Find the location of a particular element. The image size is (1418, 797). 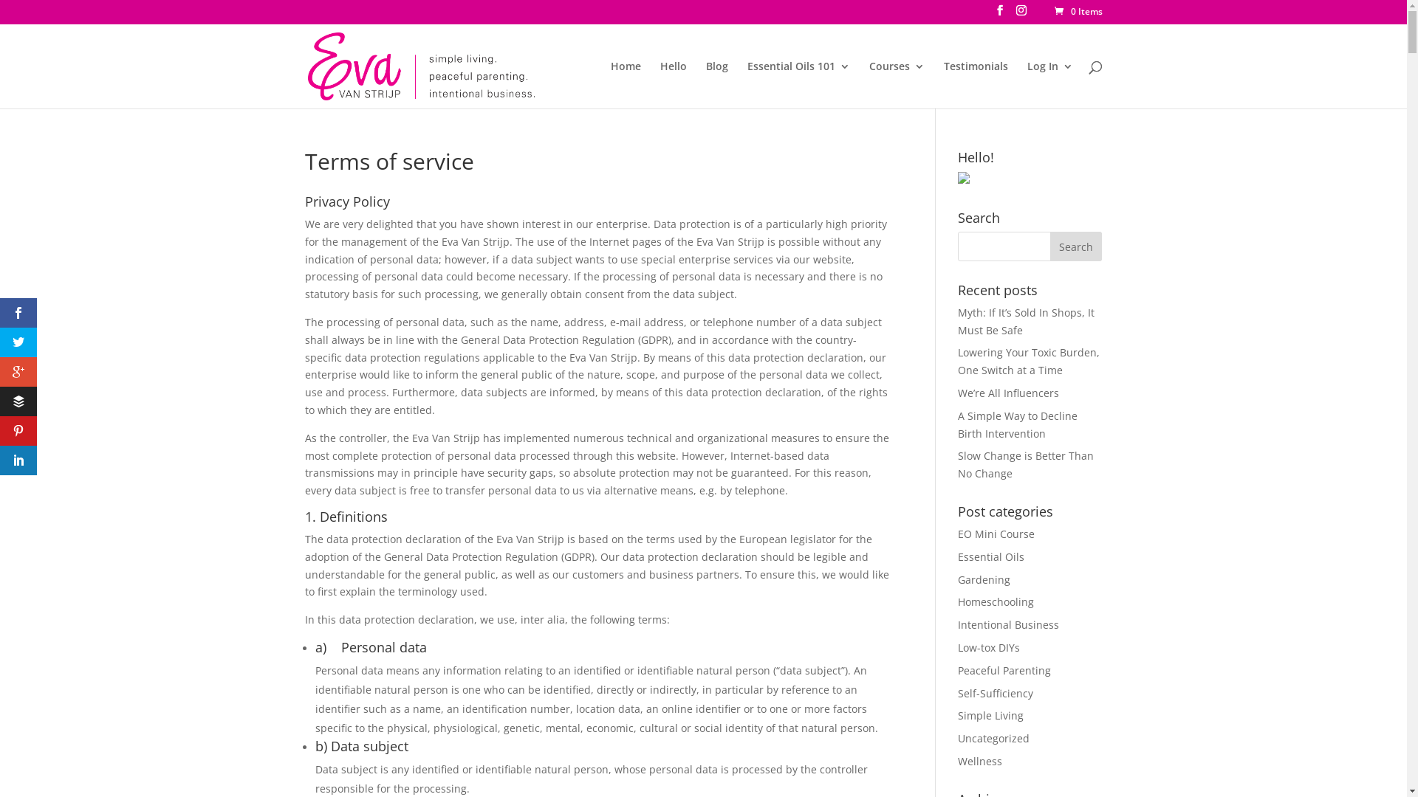

Slow Change is Better Than No Change is located at coordinates (1026, 465).